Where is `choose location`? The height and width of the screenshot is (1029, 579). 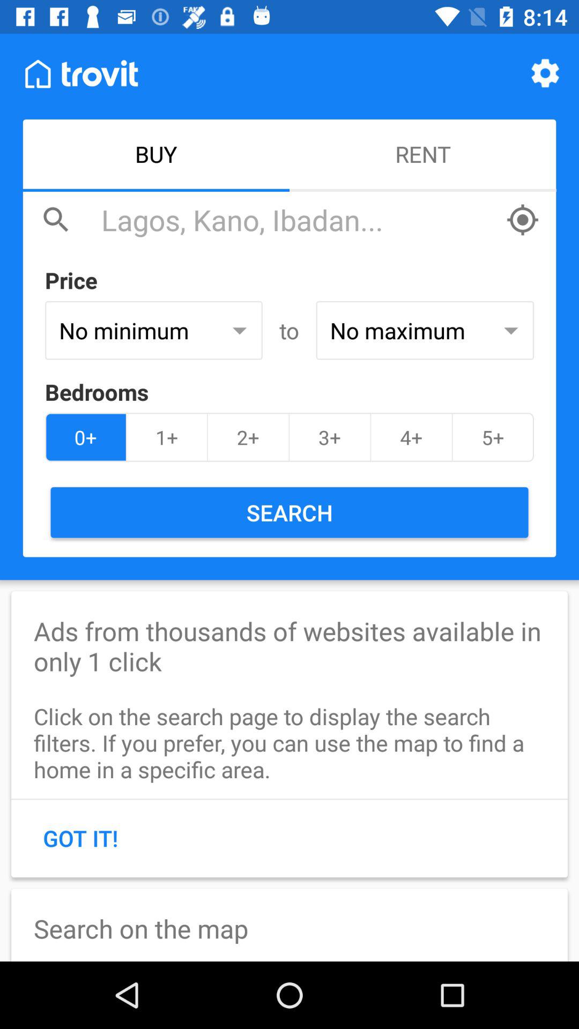 choose location is located at coordinates (522, 220).